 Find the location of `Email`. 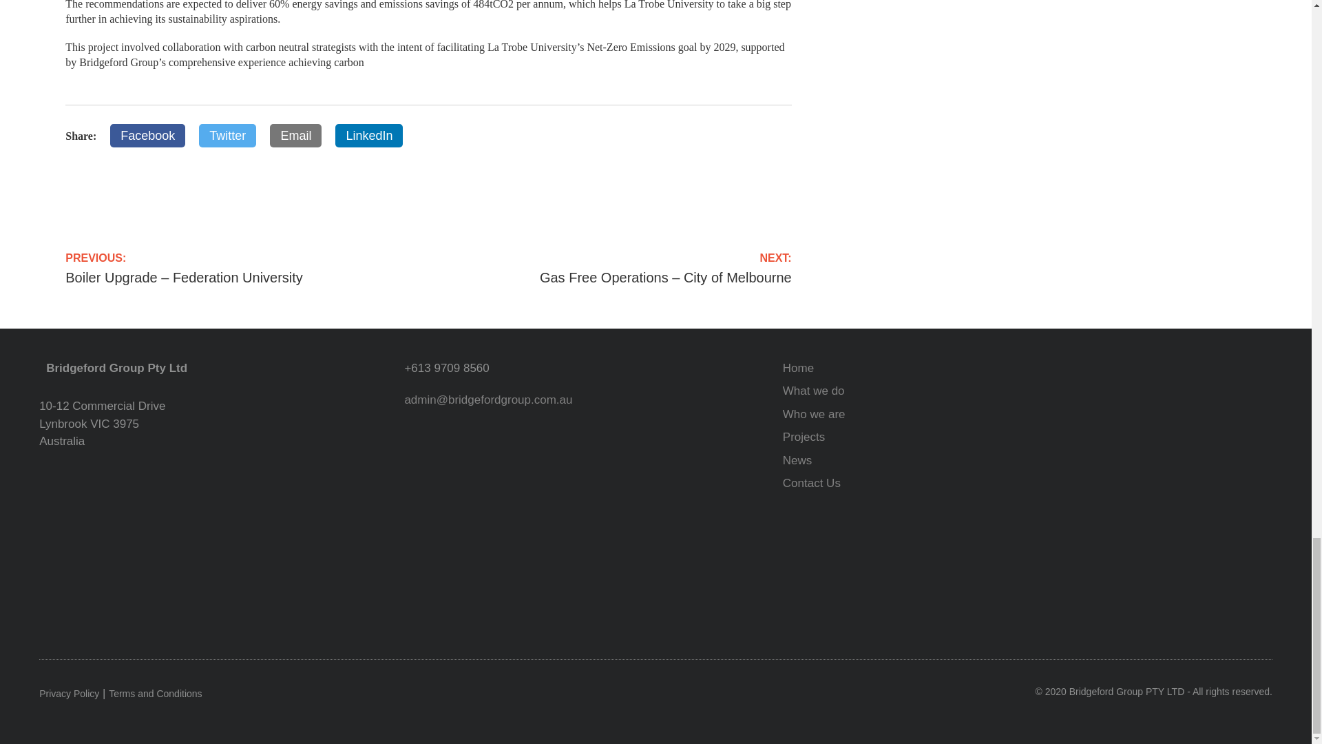

Email is located at coordinates (295, 135).